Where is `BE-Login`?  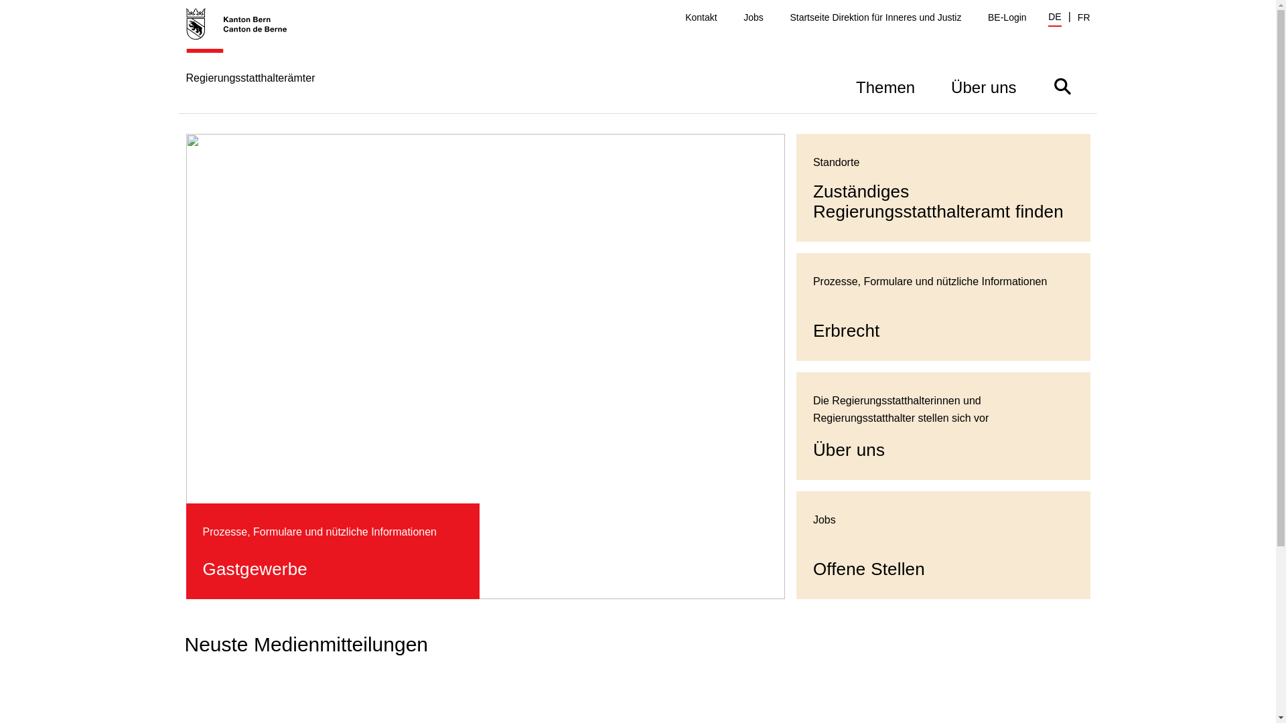
BE-Login is located at coordinates (1007, 17).